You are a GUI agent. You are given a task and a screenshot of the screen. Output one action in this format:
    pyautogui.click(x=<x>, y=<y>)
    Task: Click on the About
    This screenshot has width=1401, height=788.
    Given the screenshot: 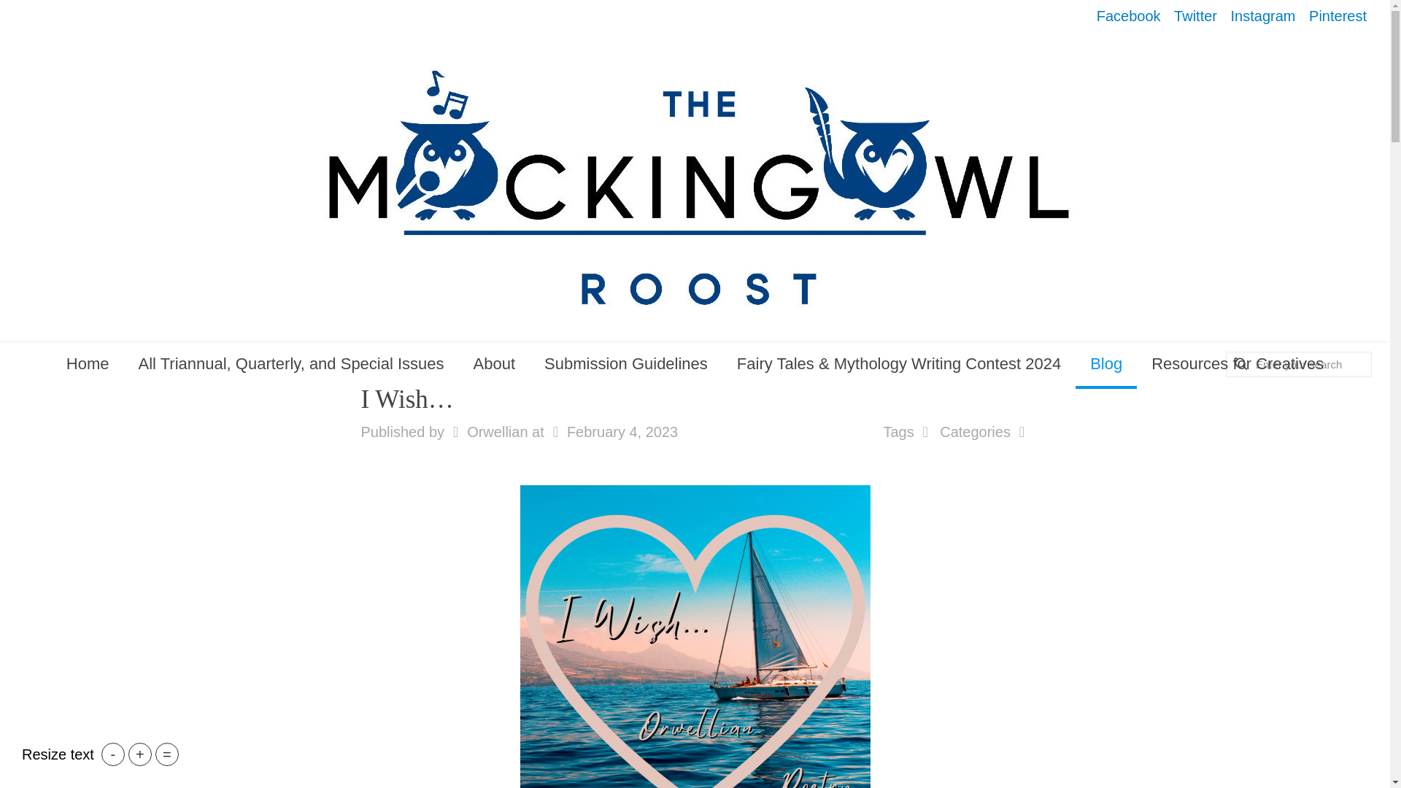 What is the action you would take?
    pyautogui.click(x=495, y=363)
    